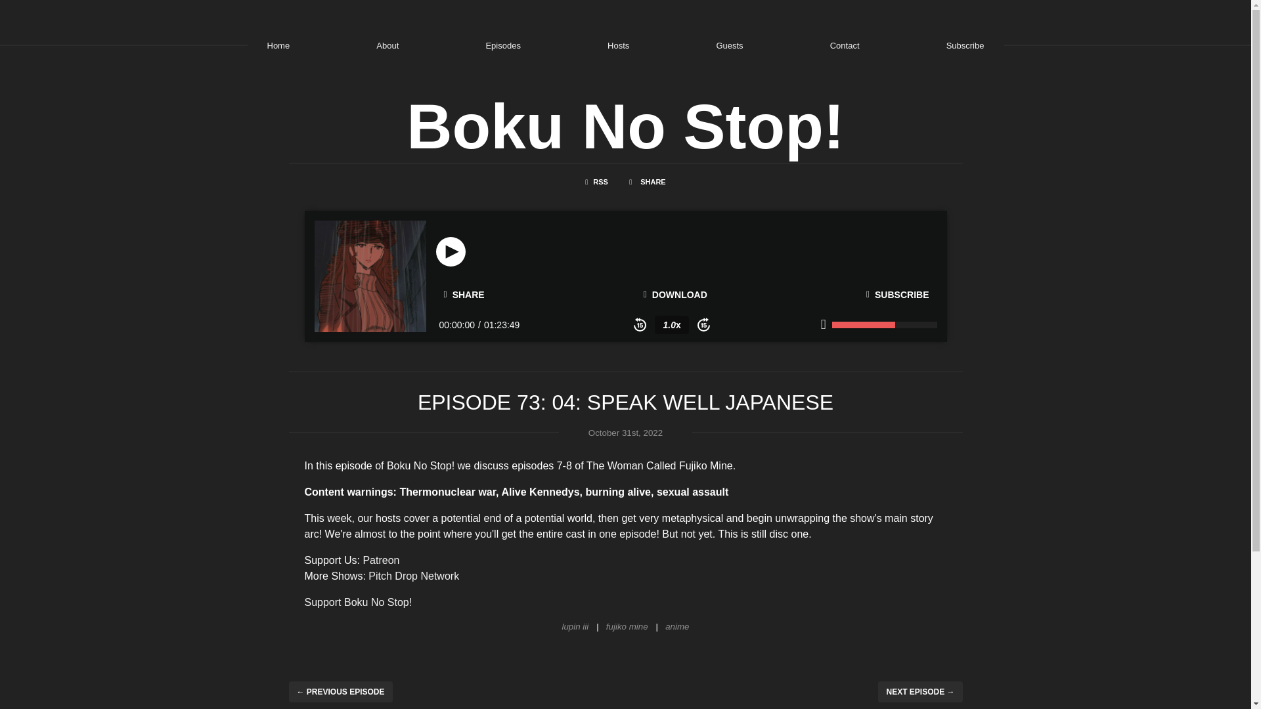 This screenshot has height=709, width=1261. I want to click on anime, so click(673, 626).